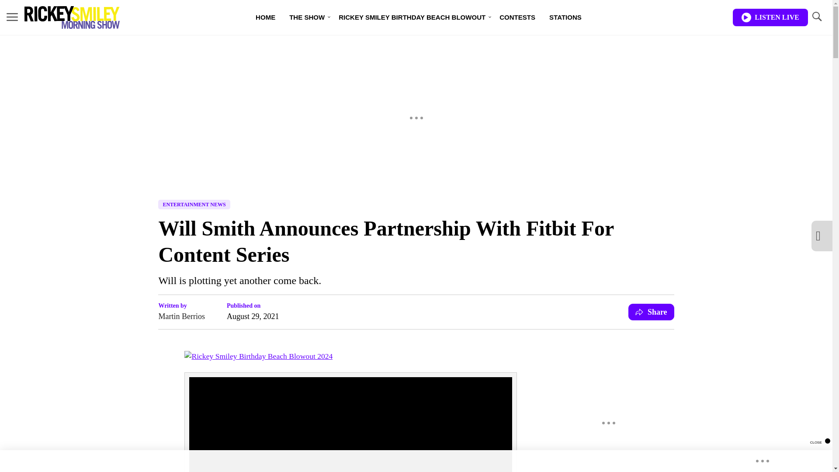 The image size is (839, 472). What do you see at coordinates (565, 17) in the screenshot?
I see `STATIONS` at bounding box center [565, 17].